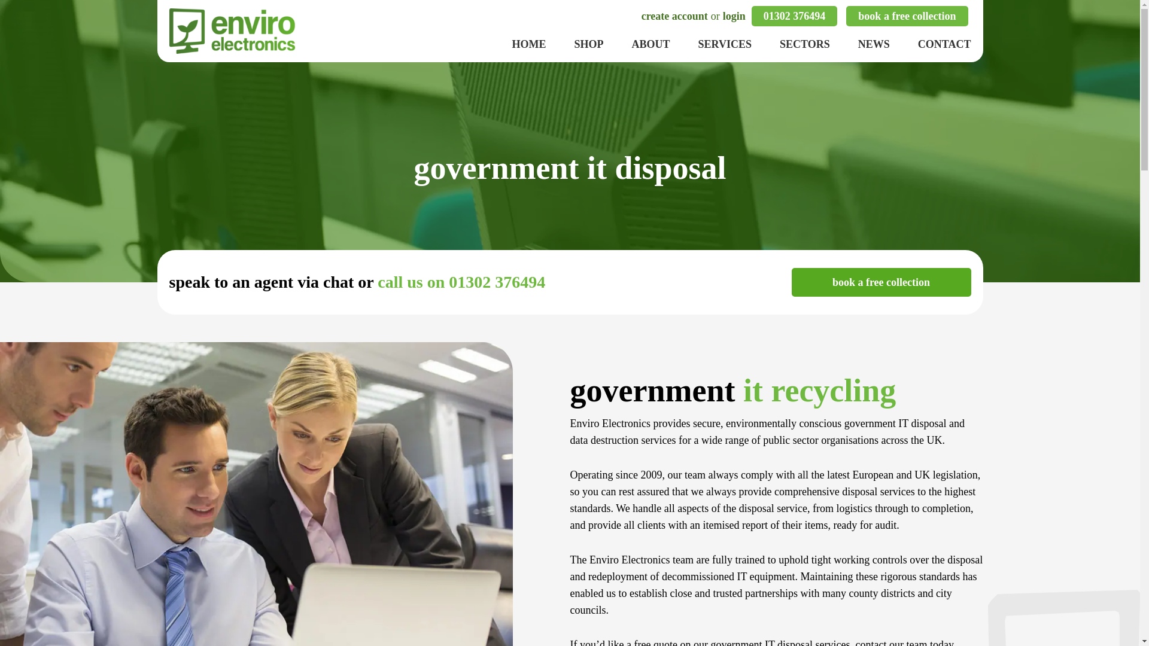 Image resolution: width=1149 pixels, height=646 pixels. I want to click on 01302 376494, so click(794, 16).